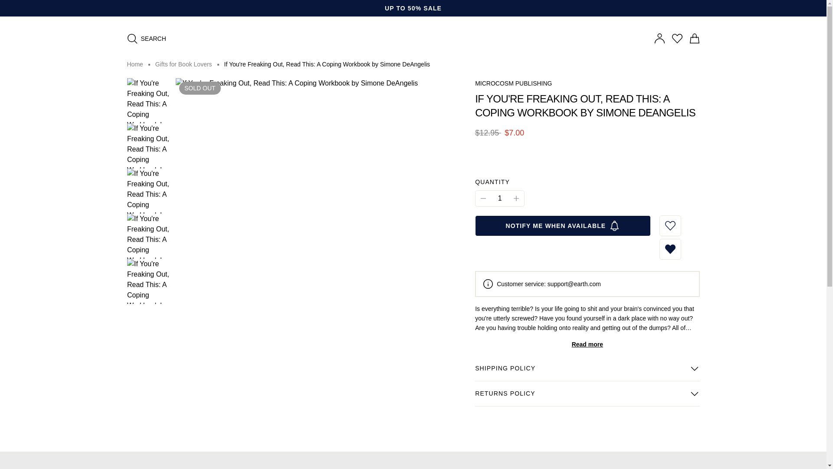 This screenshot has height=469, width=833. What do you see at coordinates (587, 368) in the screenshot?
I see `SHIPPING POLICY` at bounding box center [587, 368].